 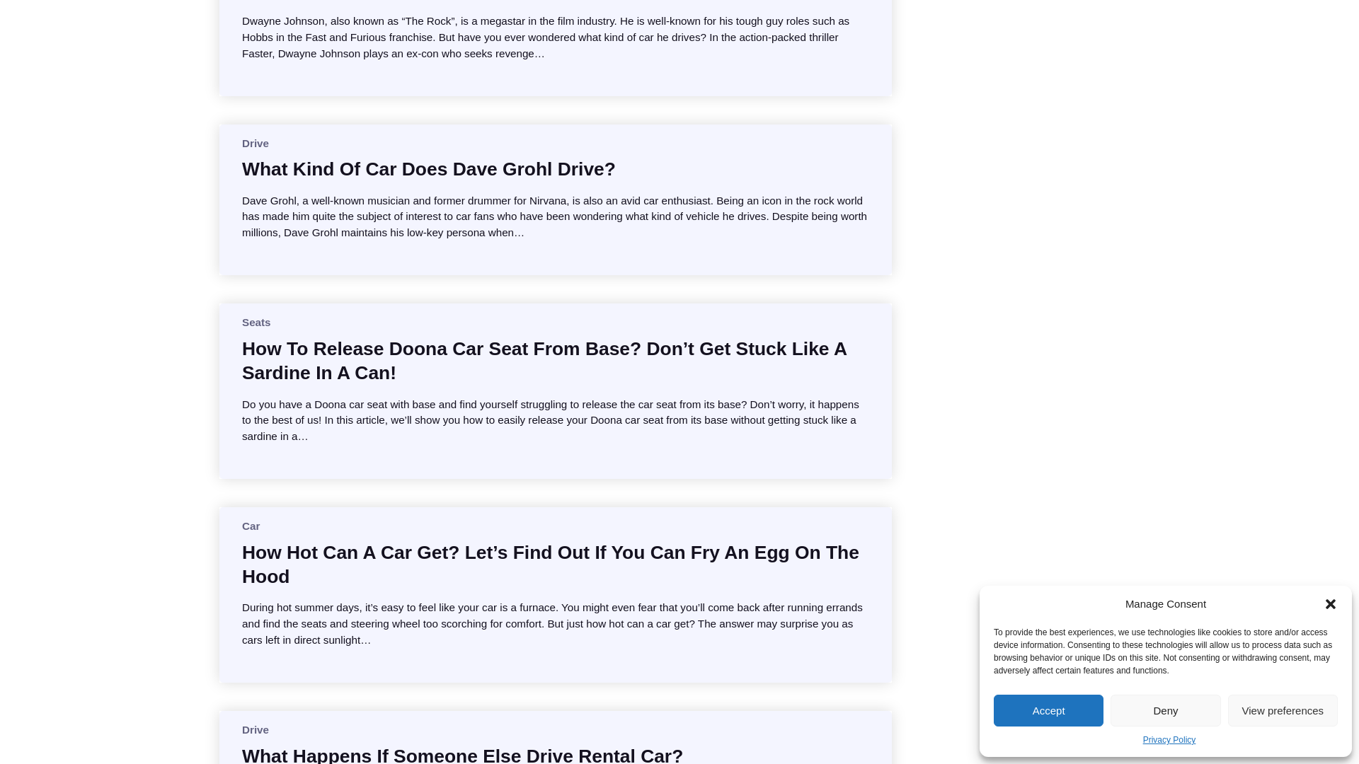 What do you see at coordinates (255, 143) in the screenshot?
I see `Drive` at bounding box center [255, 143].